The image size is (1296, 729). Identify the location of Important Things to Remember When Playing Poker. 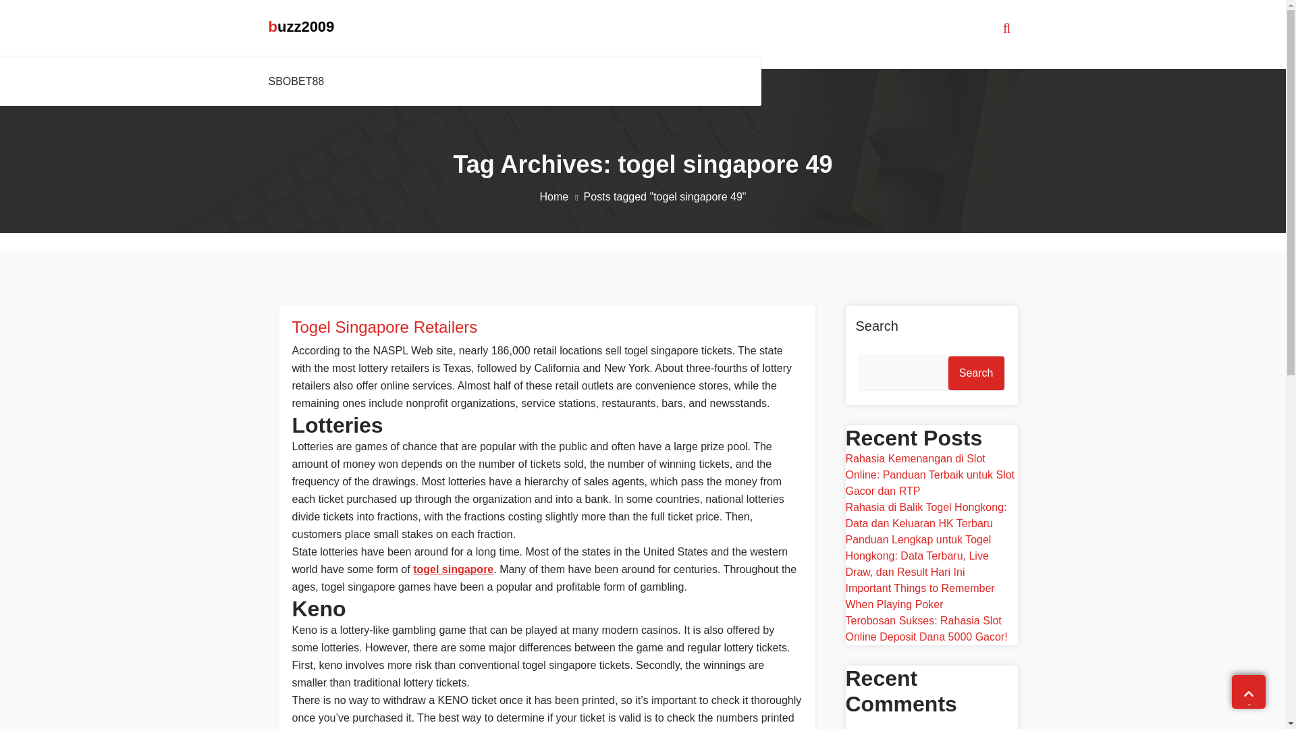
(919, 595).